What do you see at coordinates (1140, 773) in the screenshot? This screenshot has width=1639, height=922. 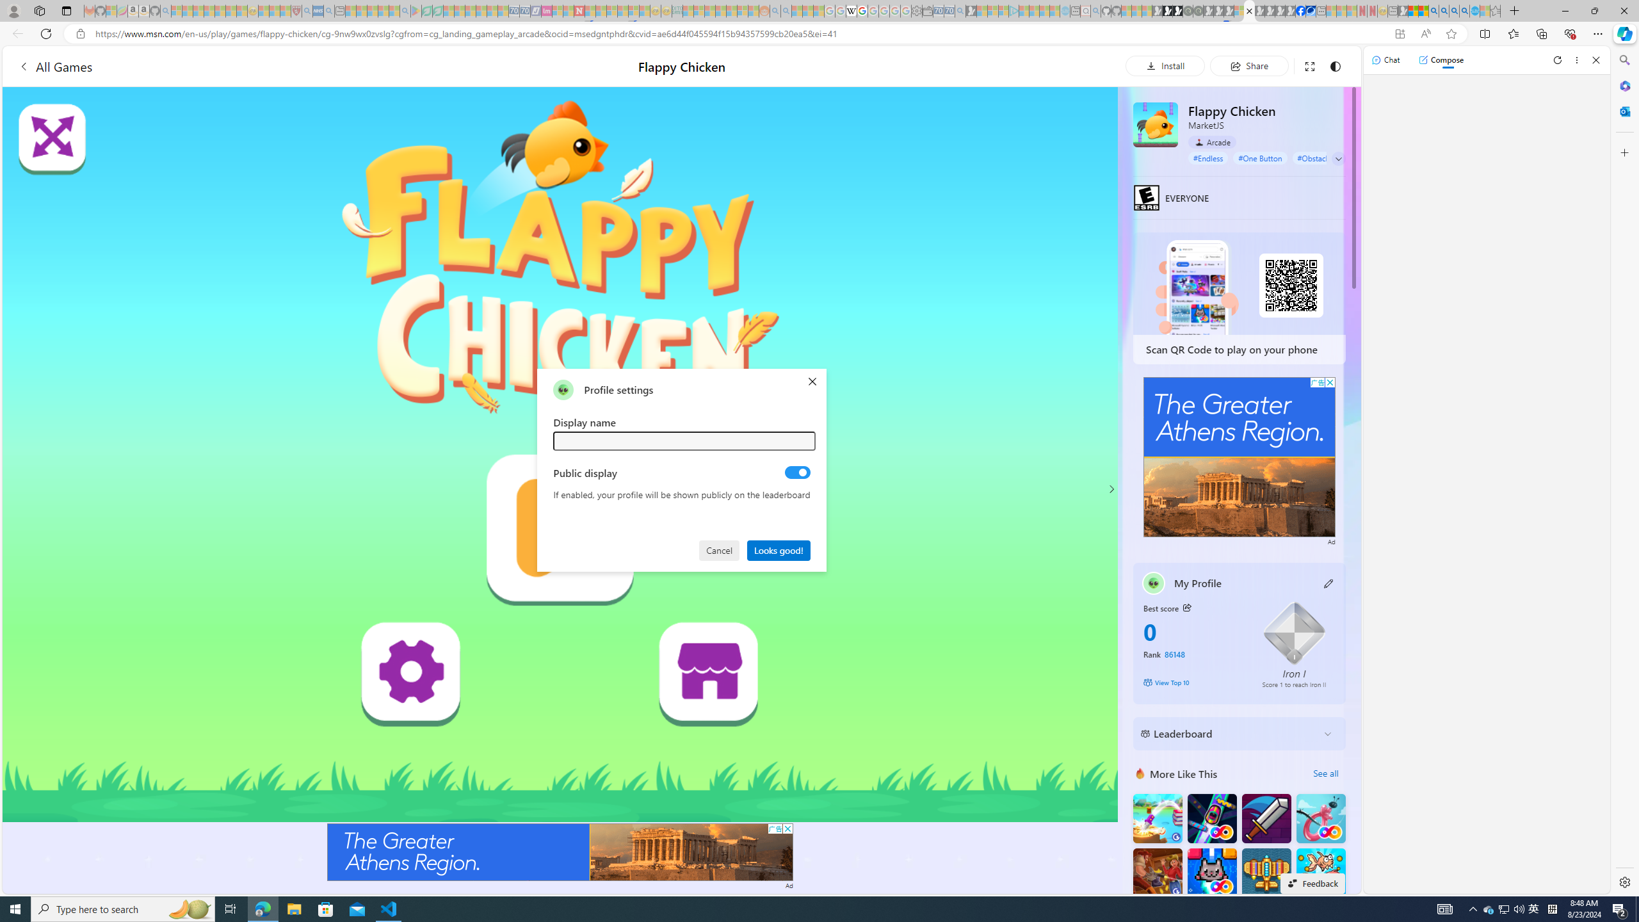 I see `More Like This` at bounding box center [1140, 773].